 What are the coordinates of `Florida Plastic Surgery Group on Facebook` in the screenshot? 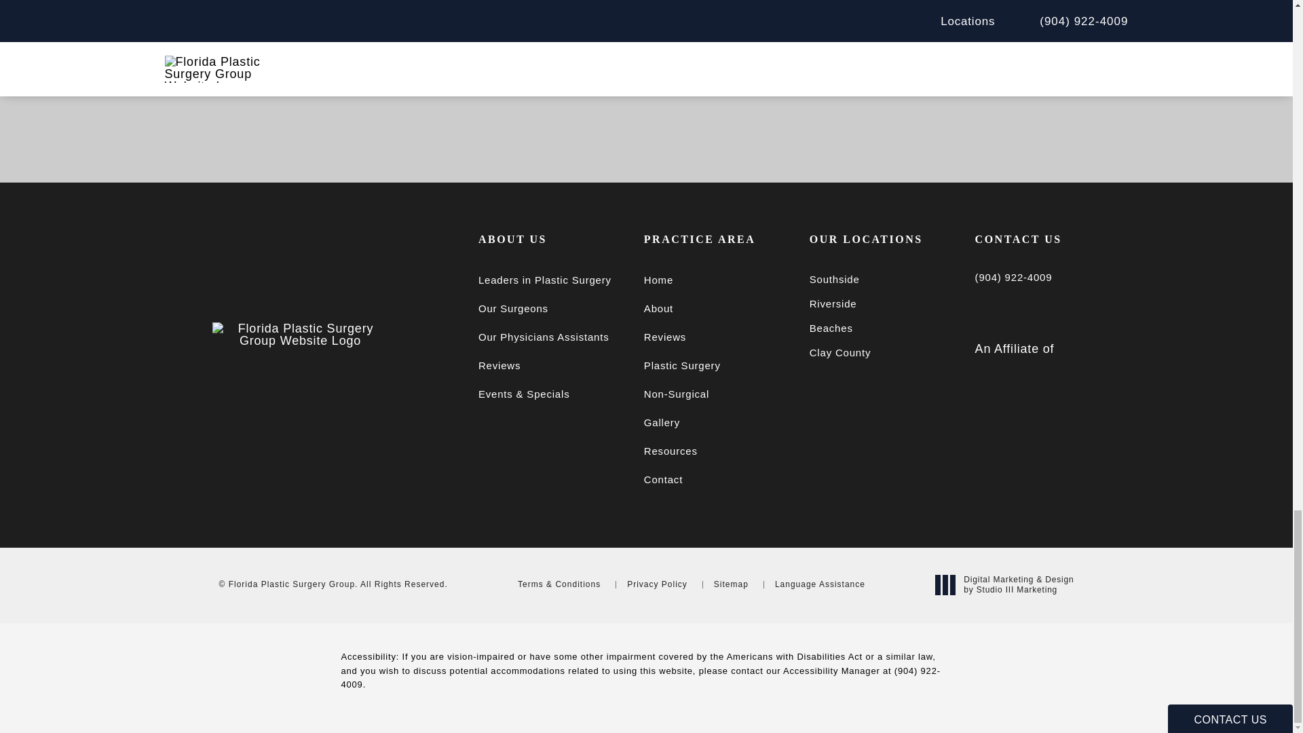 It's located at (1026, 311).